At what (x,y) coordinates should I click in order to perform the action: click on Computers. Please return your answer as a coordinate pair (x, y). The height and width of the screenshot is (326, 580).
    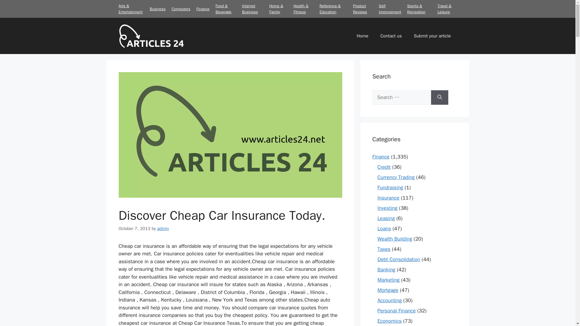
    Looking at the image, I should click on (181, 8).